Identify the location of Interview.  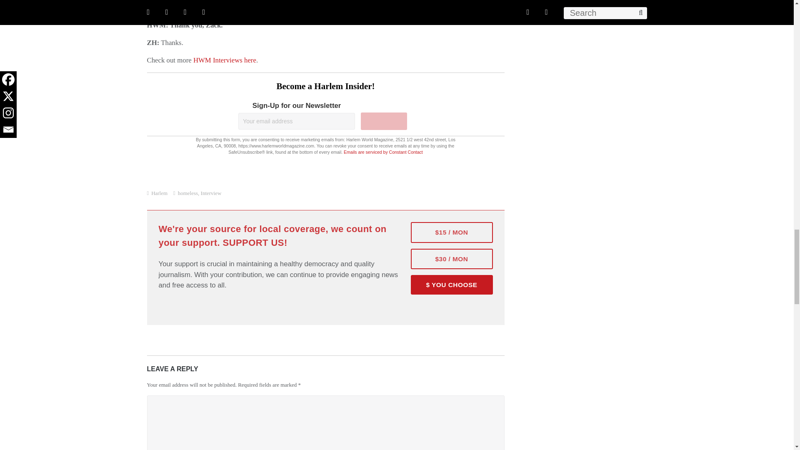
(211, 192).